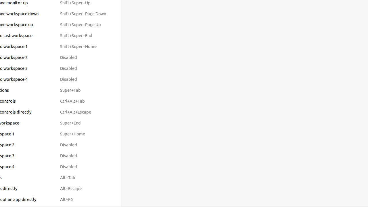  I want to click on Alt+Escape, so click(83, 189).